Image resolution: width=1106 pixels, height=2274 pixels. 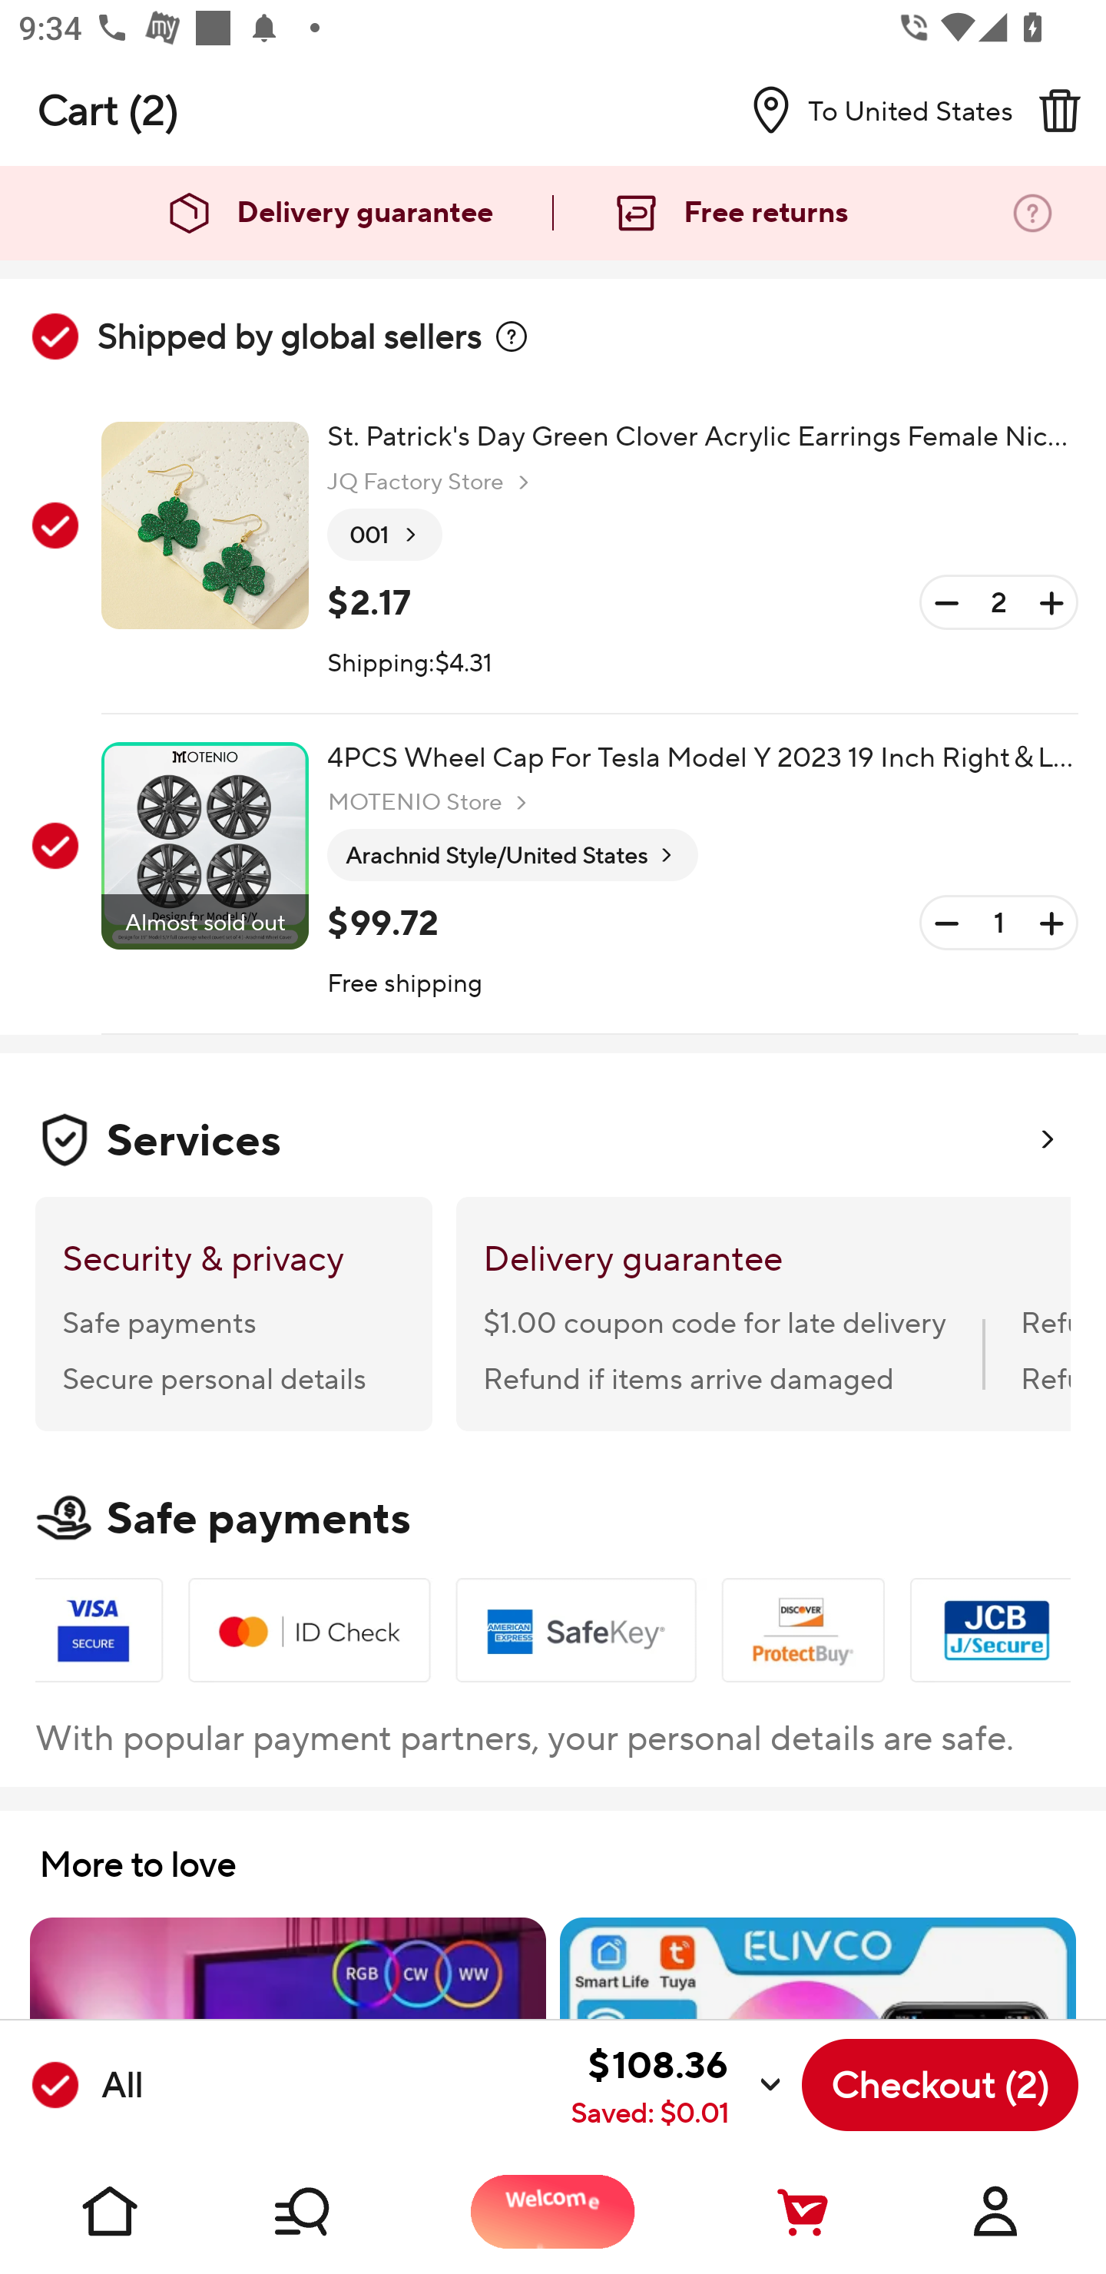 I want to click on Home, so click(x=111, y=2211).